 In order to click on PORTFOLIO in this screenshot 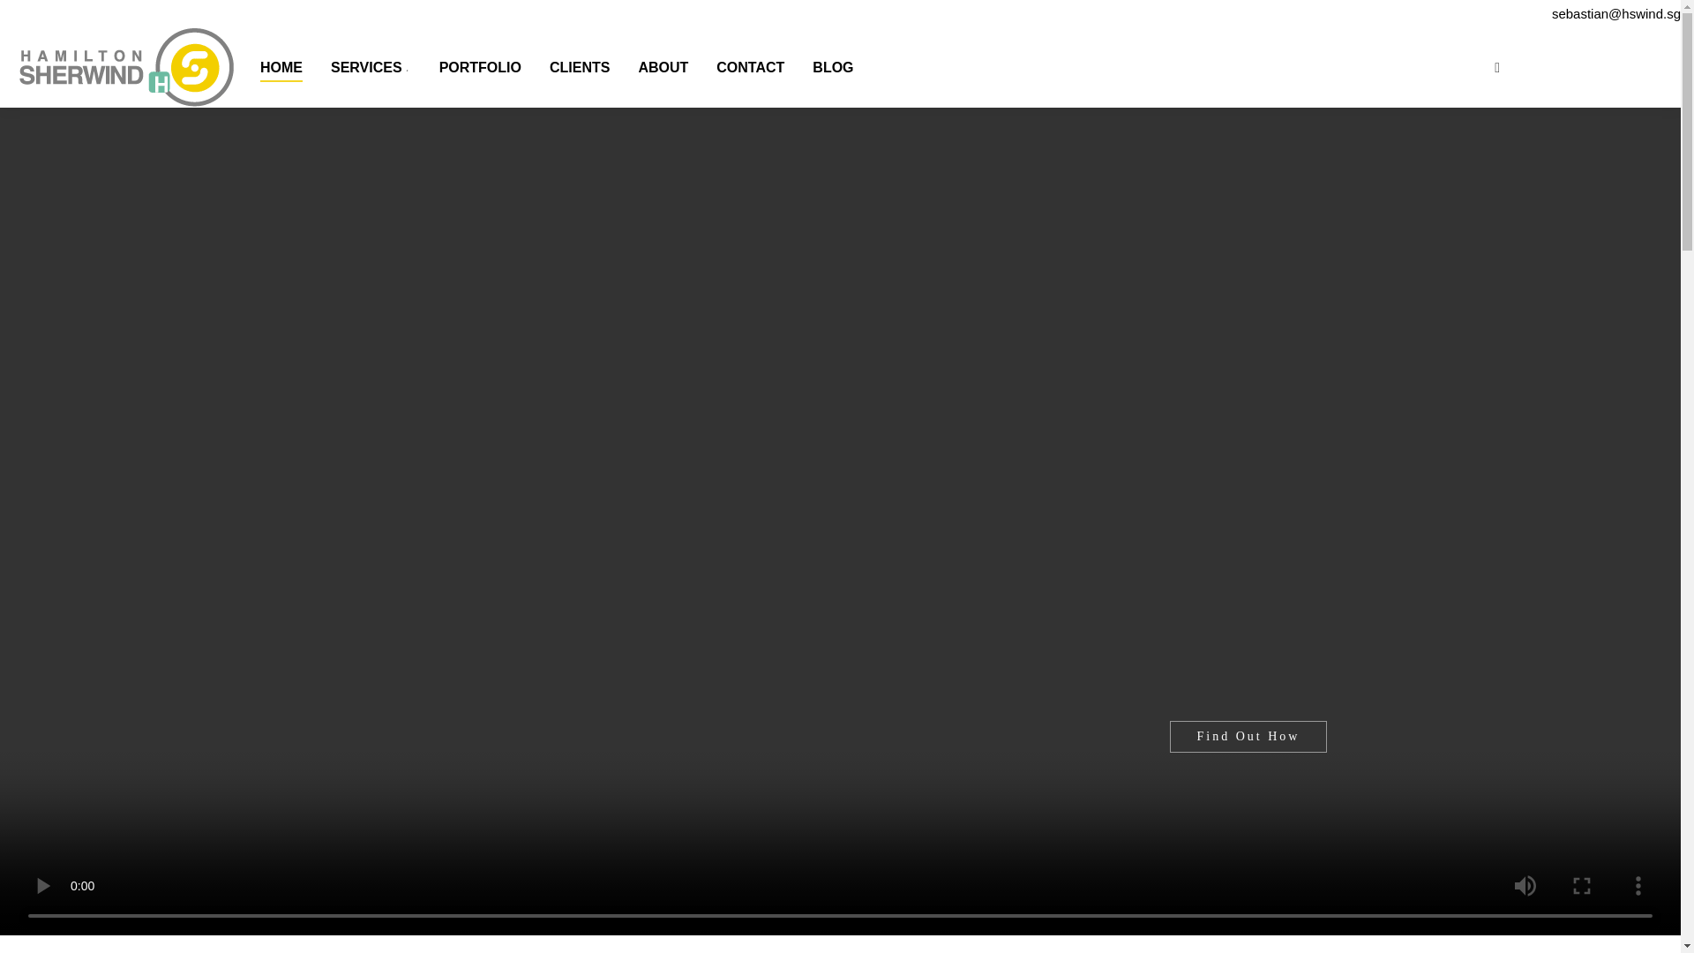, I will do `click(478, 67)`.